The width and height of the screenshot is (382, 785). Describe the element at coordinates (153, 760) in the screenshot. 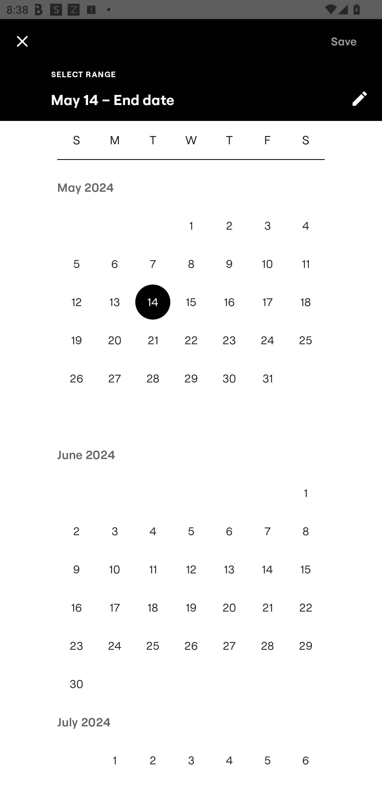

I see `2 Tue, Jul 2` at that location.